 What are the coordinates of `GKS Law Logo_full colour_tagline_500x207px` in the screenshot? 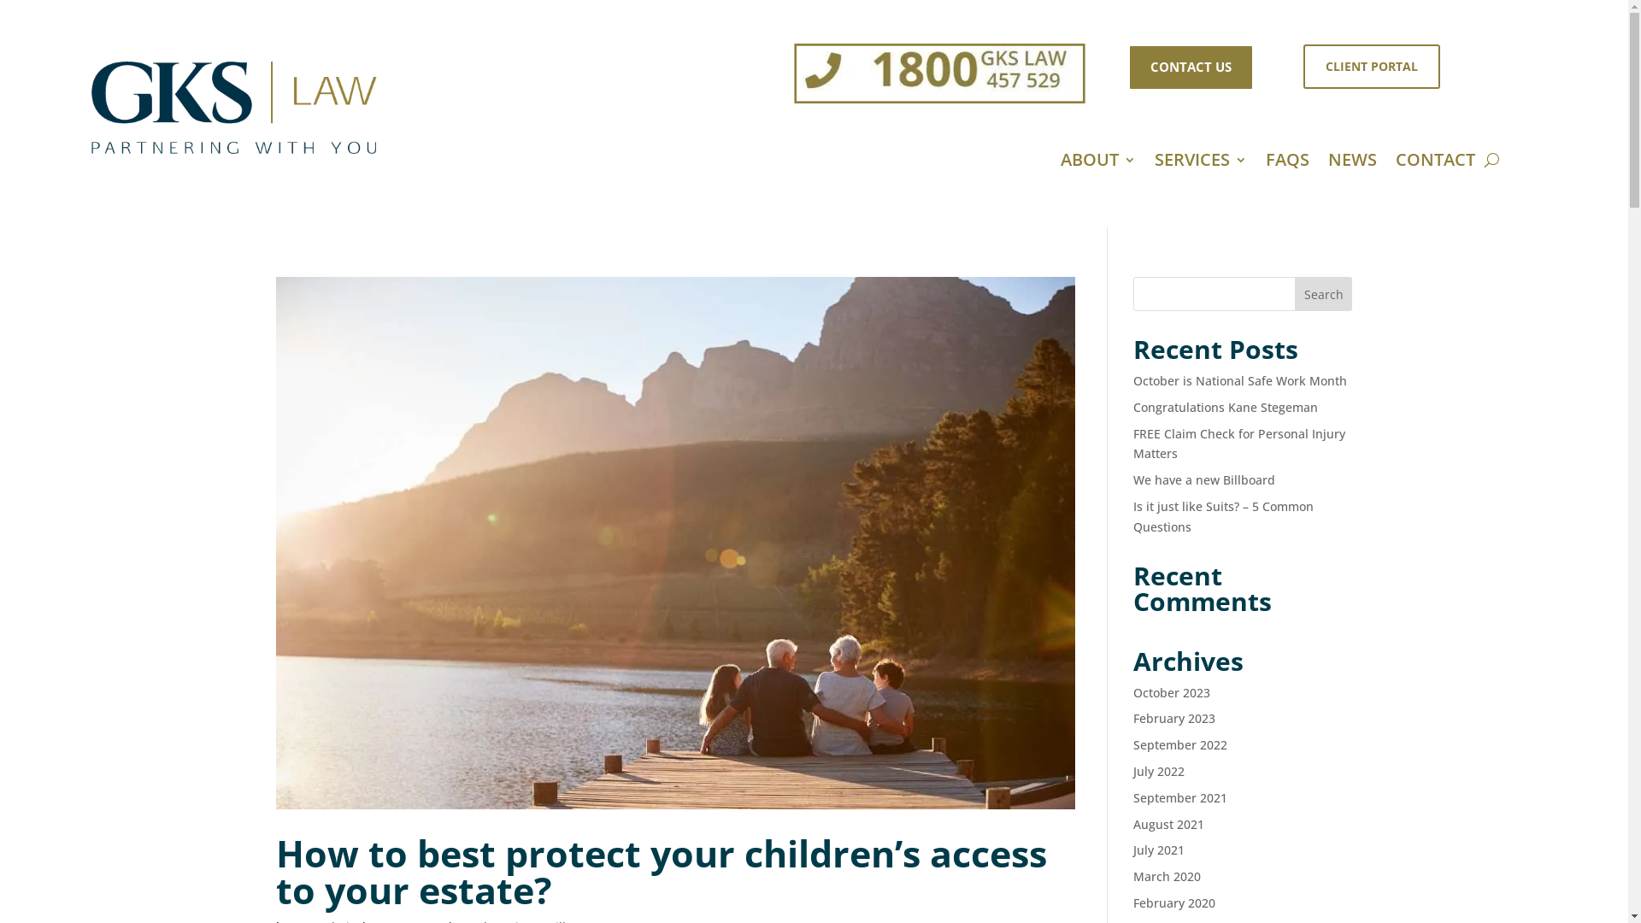 It's located at (234, 108).